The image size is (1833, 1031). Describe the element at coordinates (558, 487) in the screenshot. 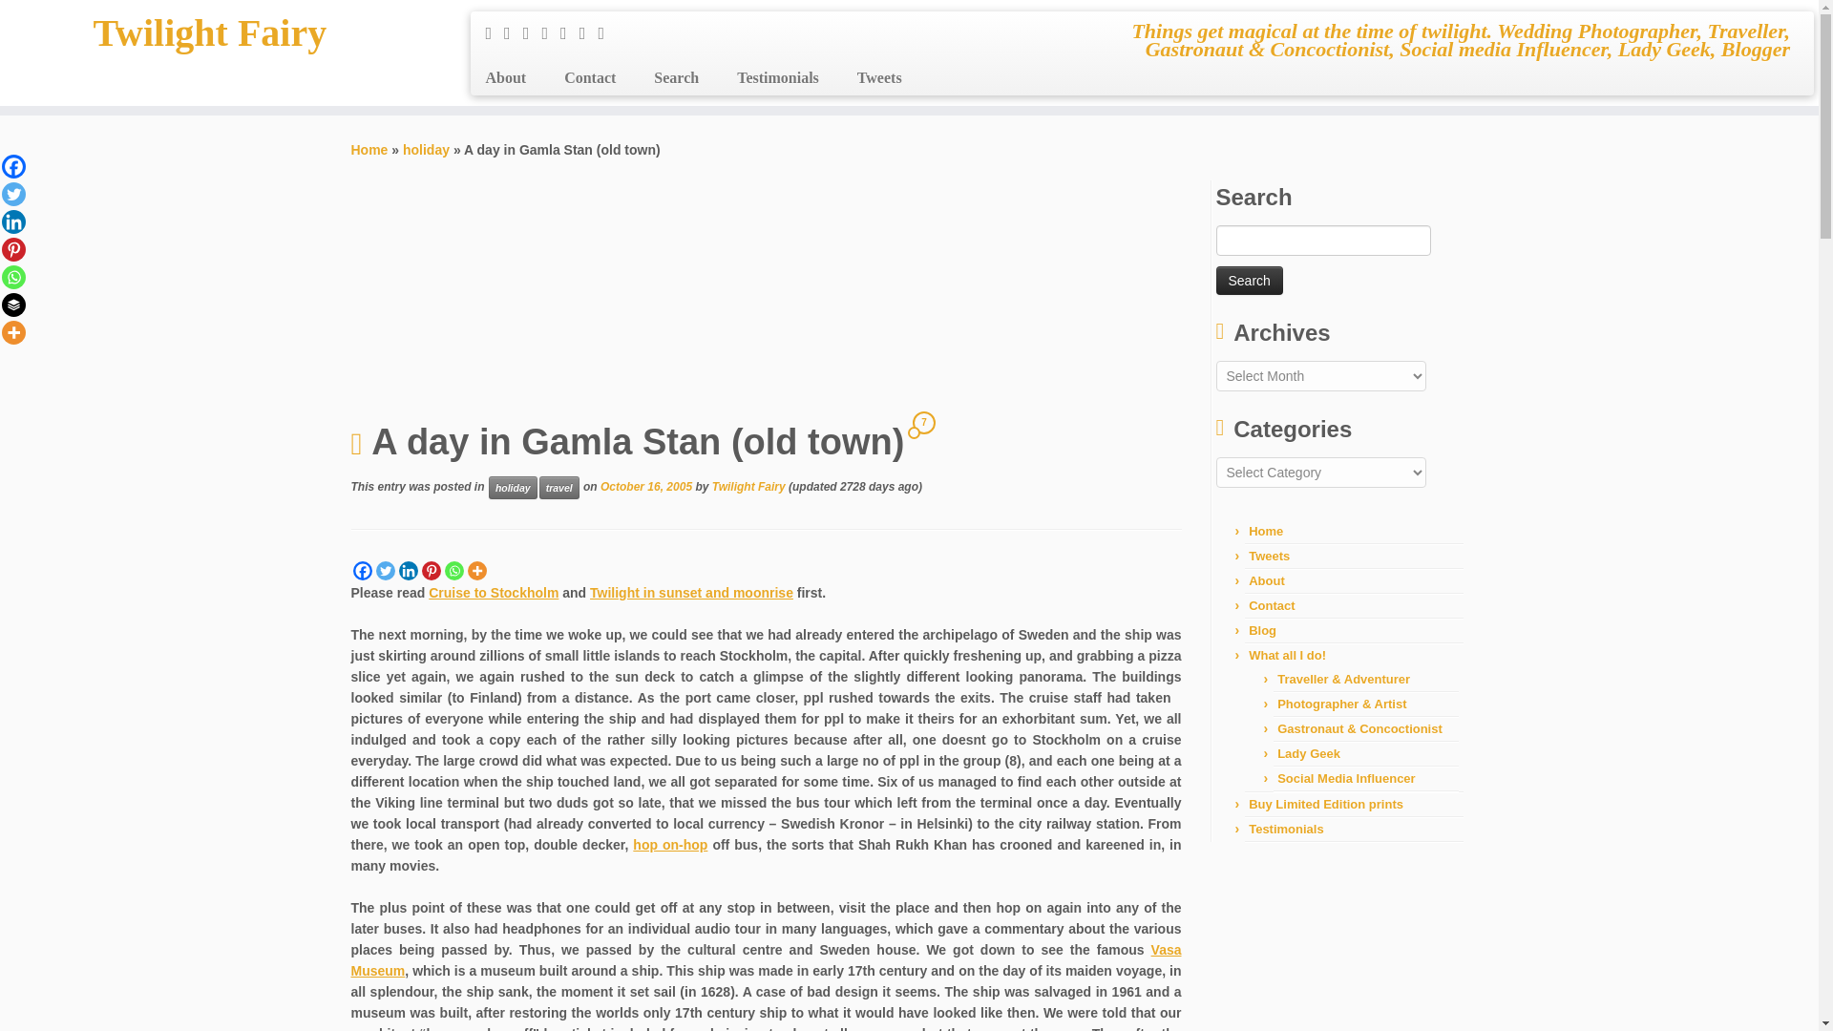

I see `View all posts in travel` at that location.